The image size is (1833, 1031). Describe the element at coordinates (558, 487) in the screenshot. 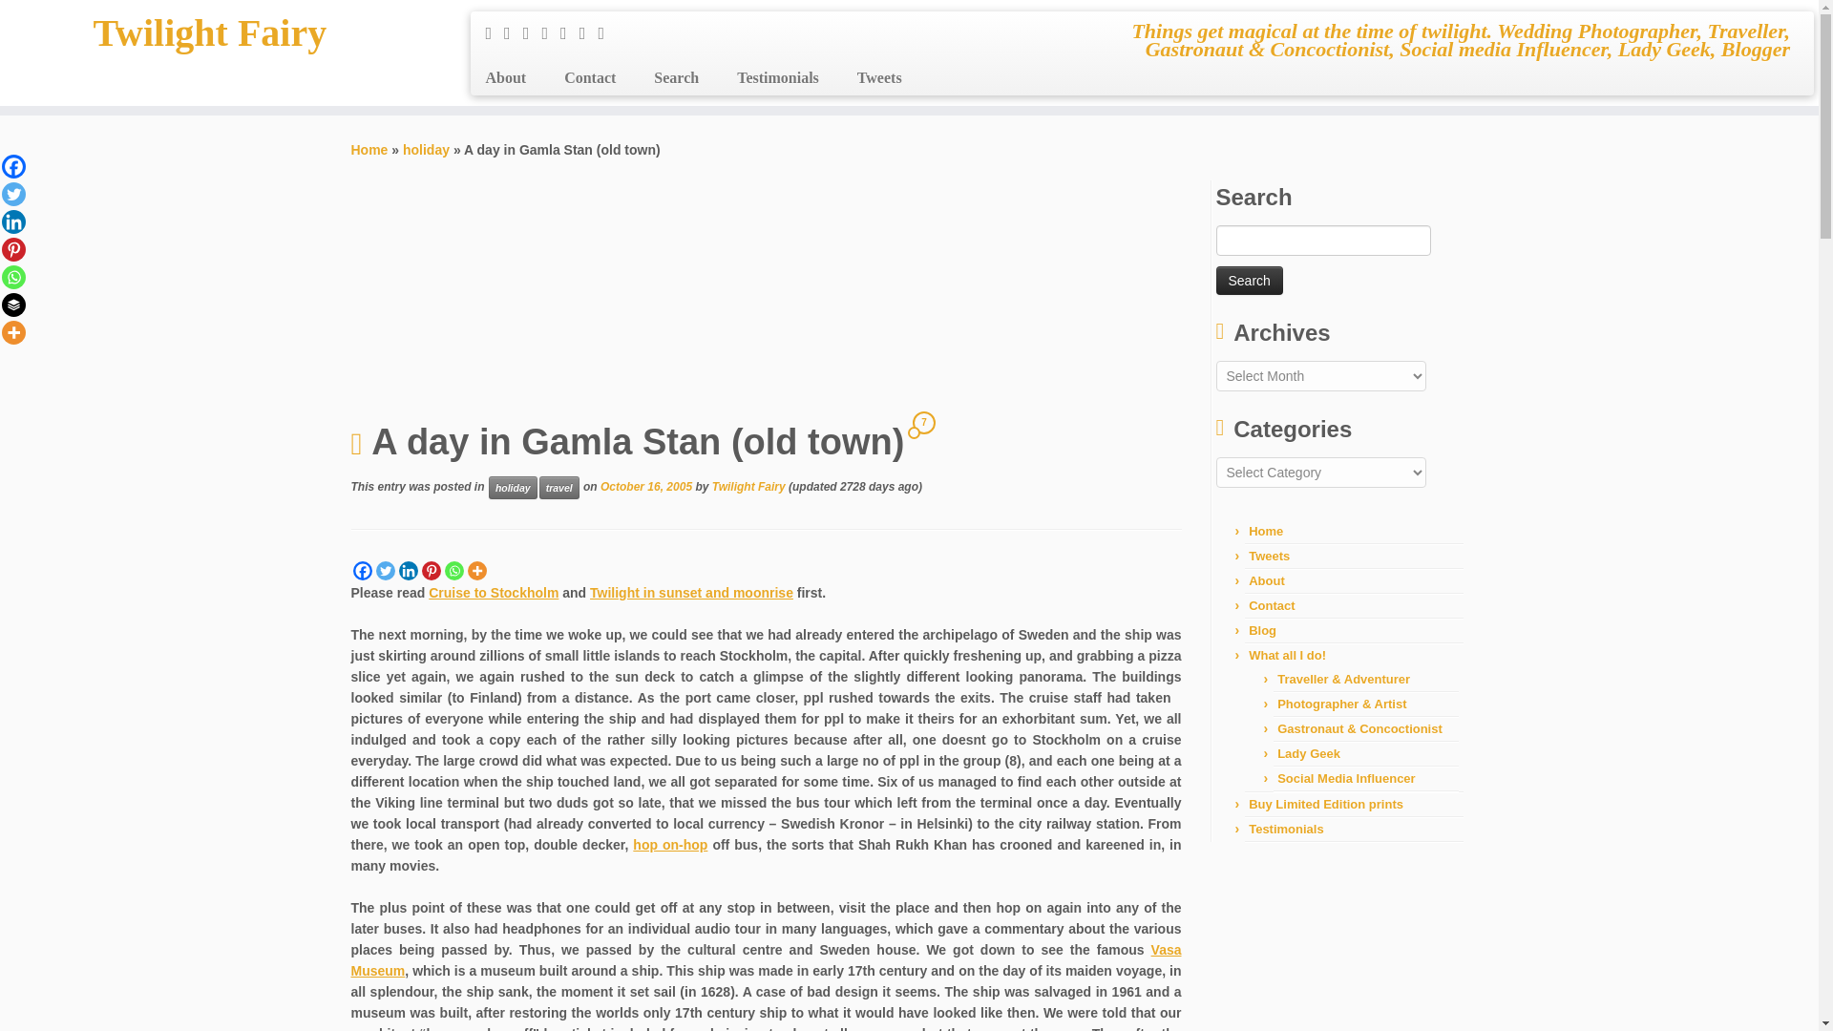

I see `View all posts in travel` at that location.